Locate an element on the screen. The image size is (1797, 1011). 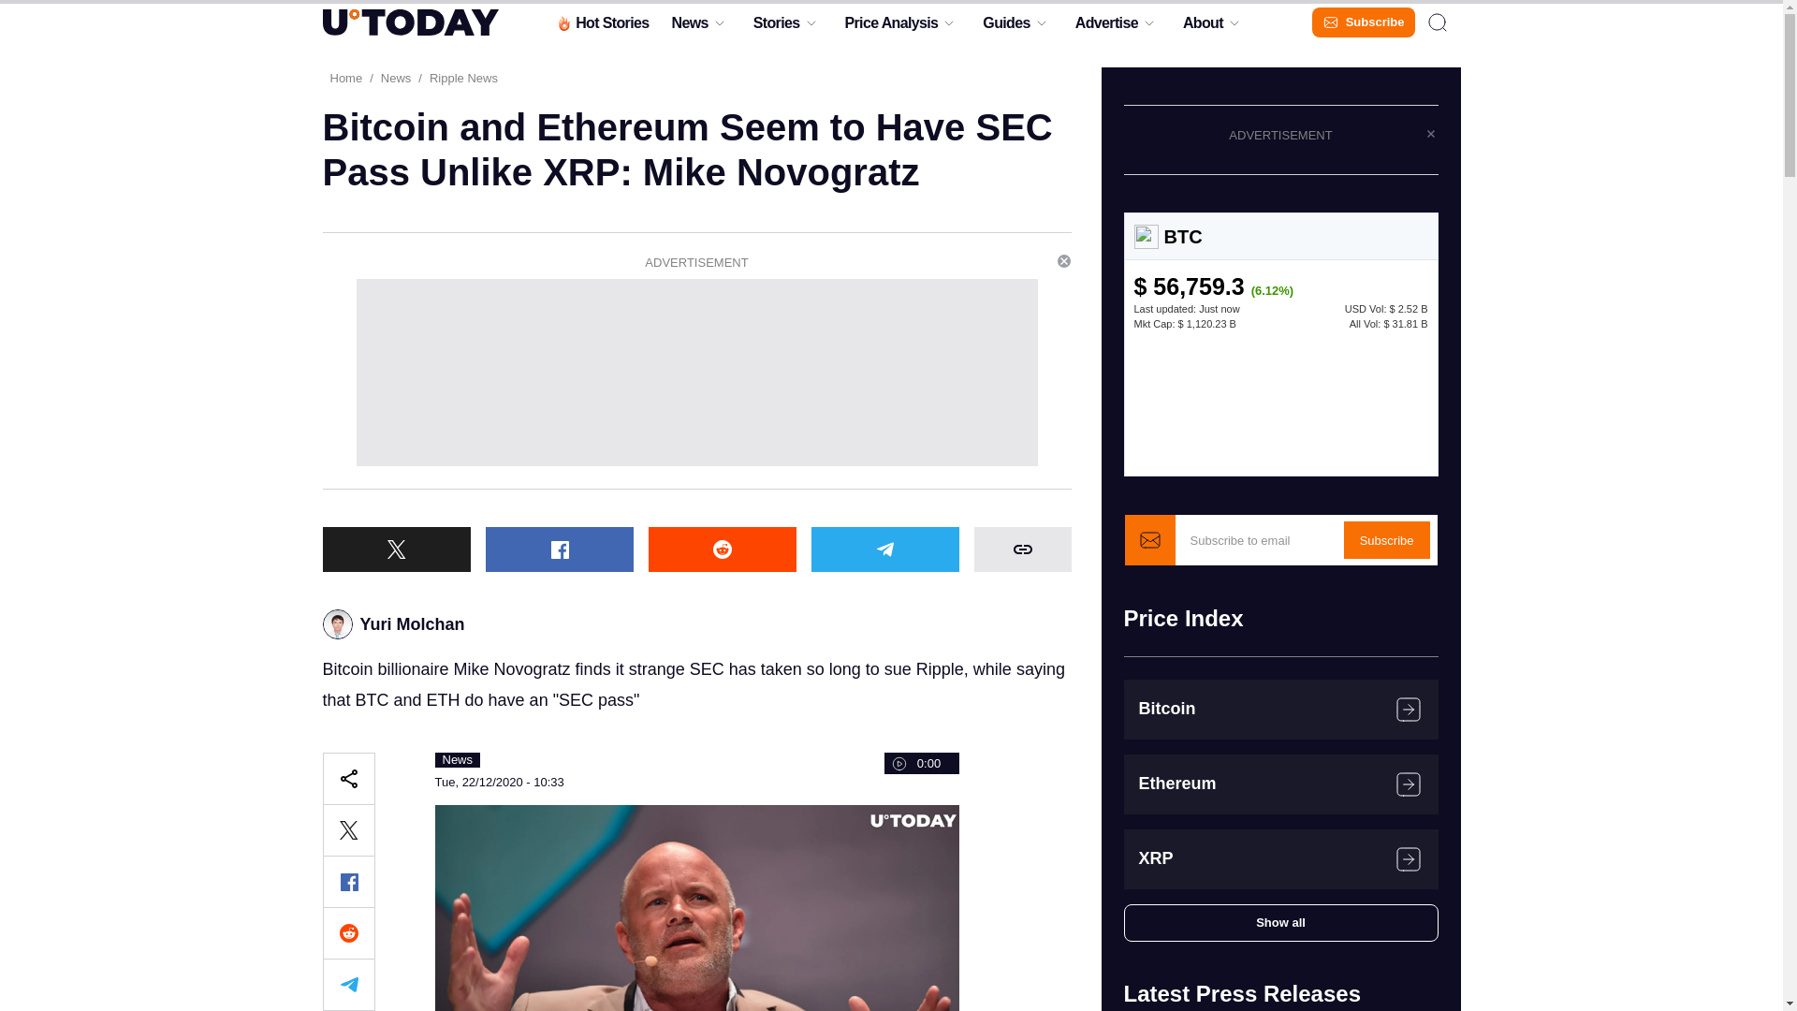
Share to X is located at coordinates (347, 829).